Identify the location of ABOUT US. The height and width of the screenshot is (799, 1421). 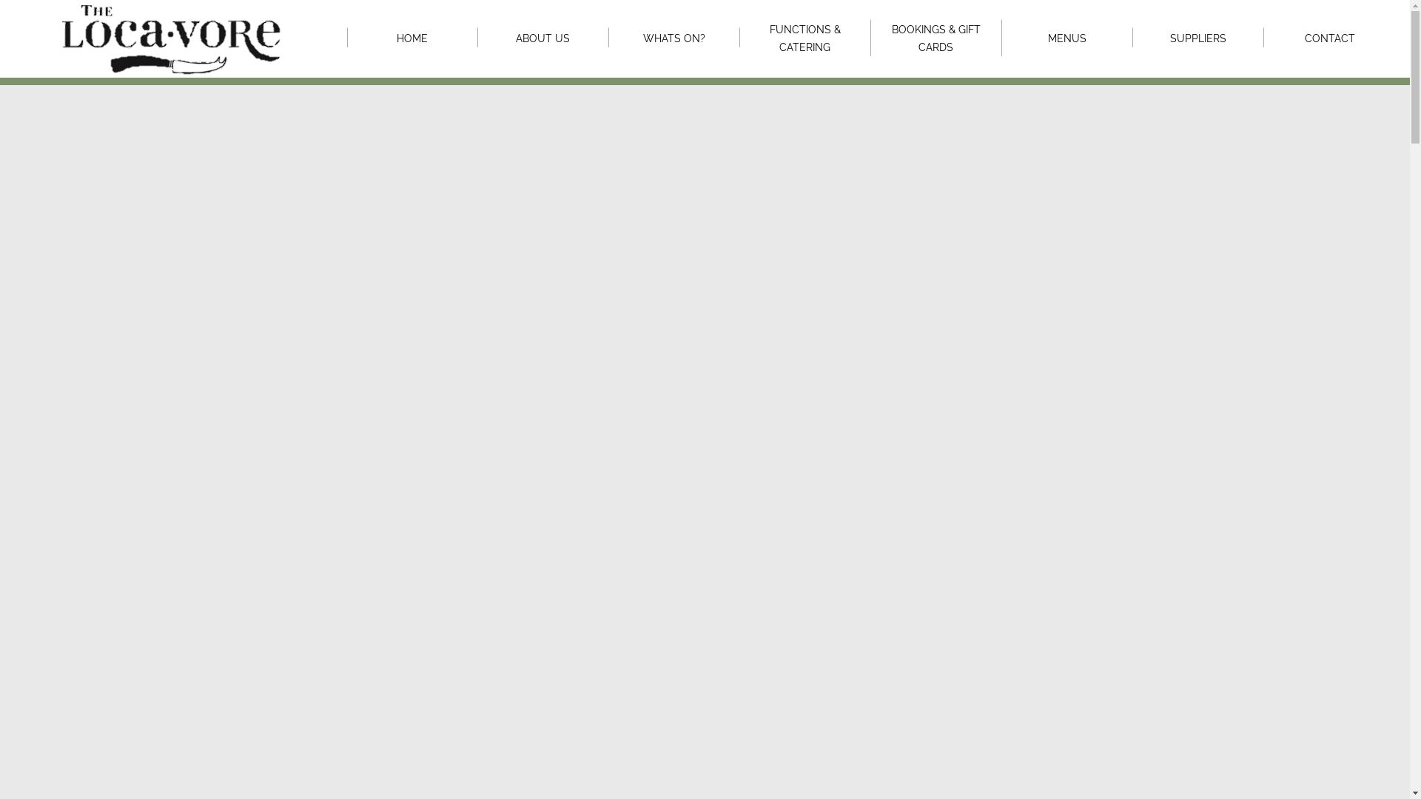
(543, 38).